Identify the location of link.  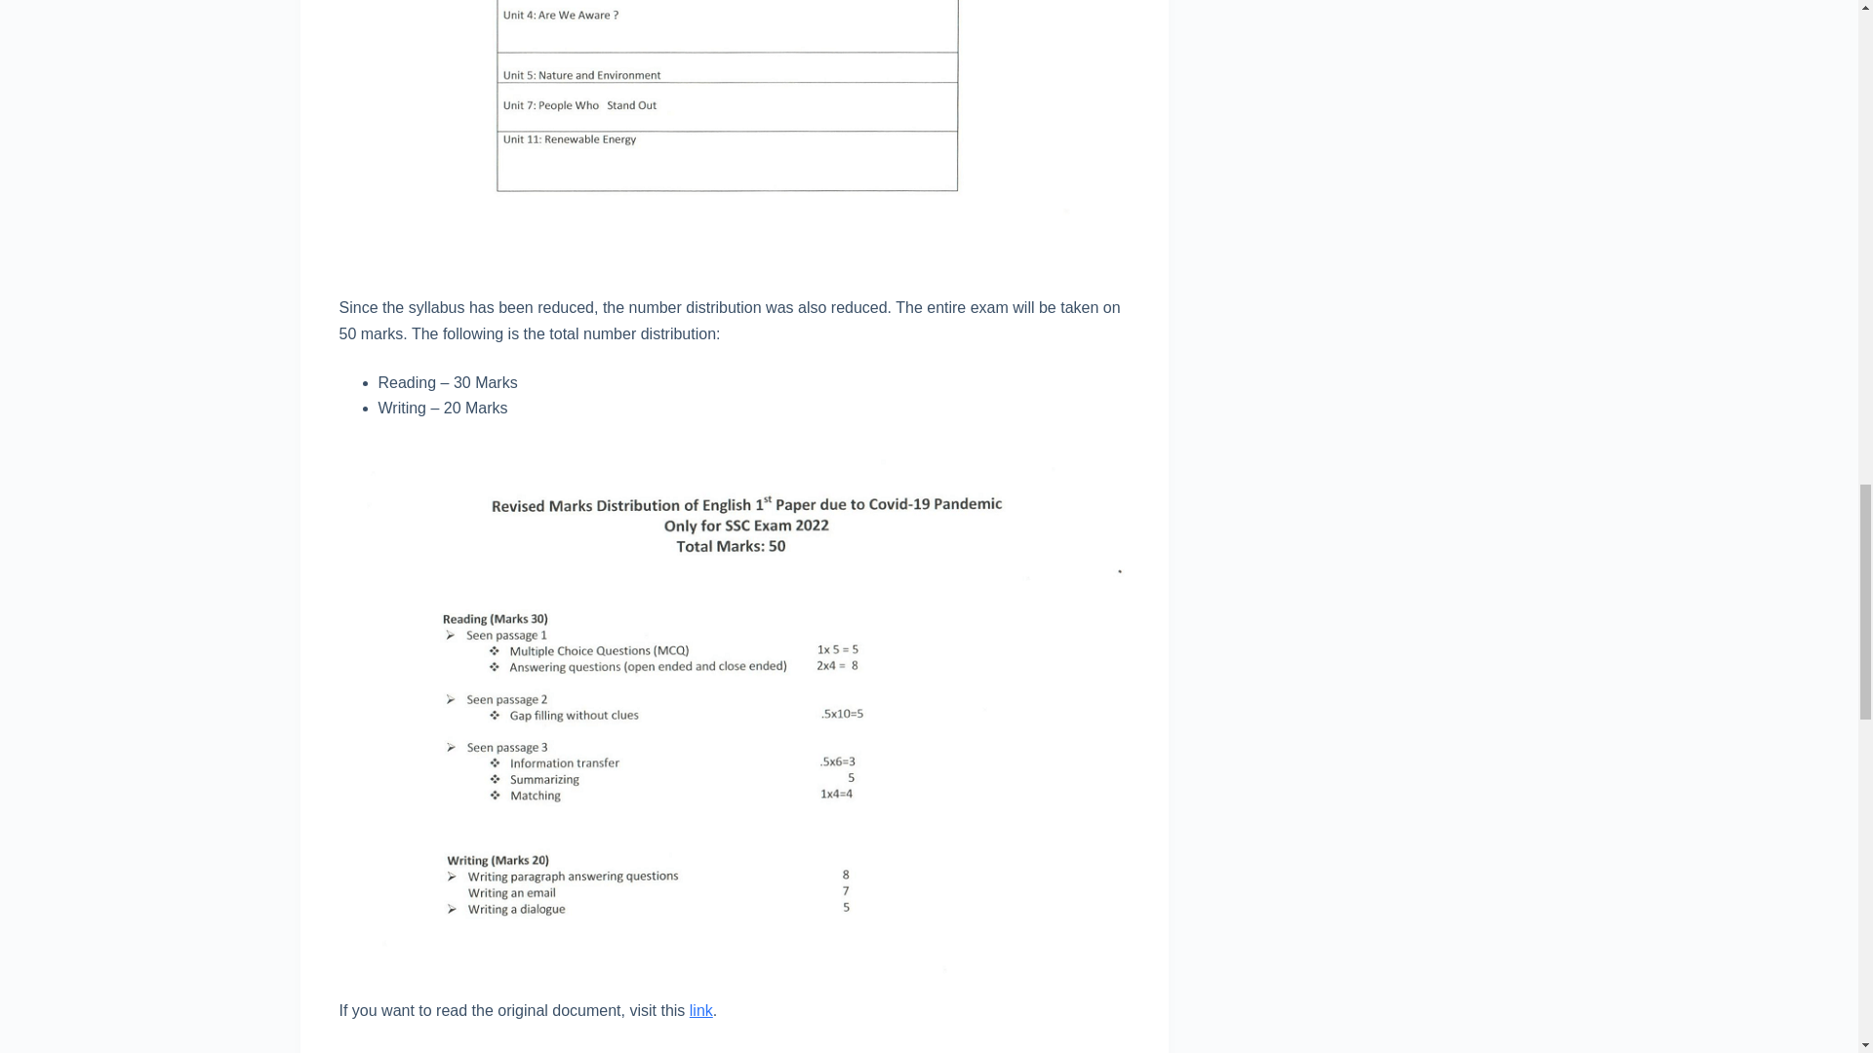
(700, 1010).